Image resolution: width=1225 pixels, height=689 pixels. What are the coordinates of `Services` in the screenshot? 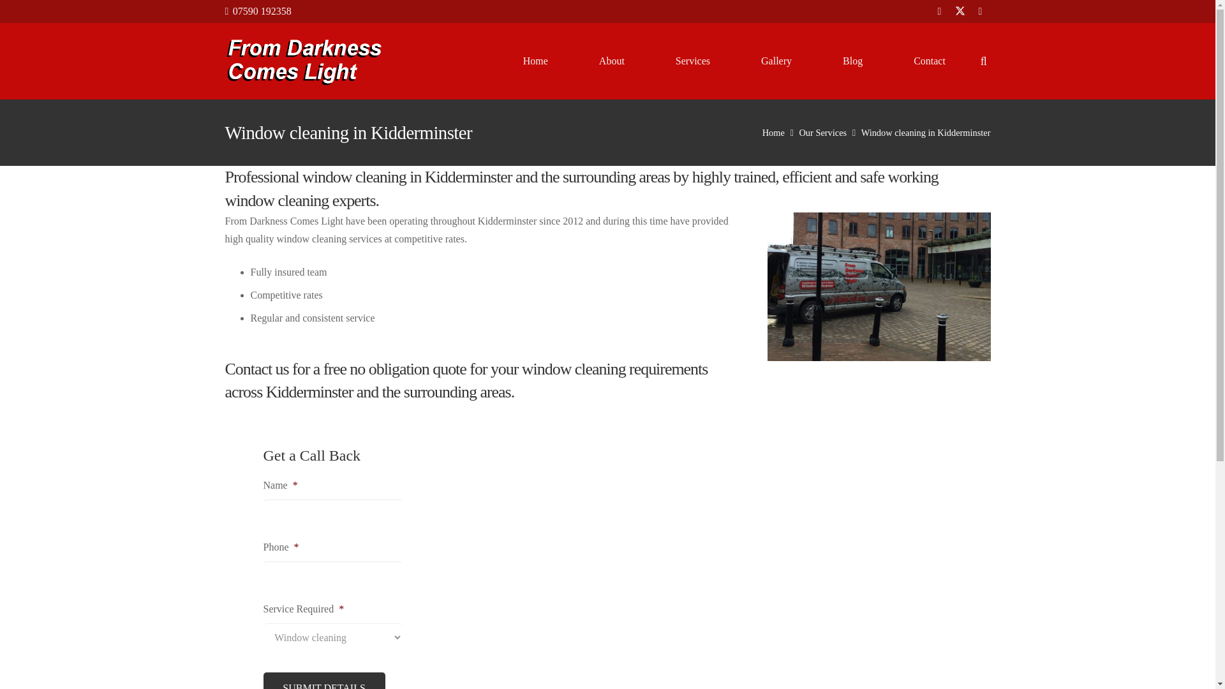 It's located at (693, 61).